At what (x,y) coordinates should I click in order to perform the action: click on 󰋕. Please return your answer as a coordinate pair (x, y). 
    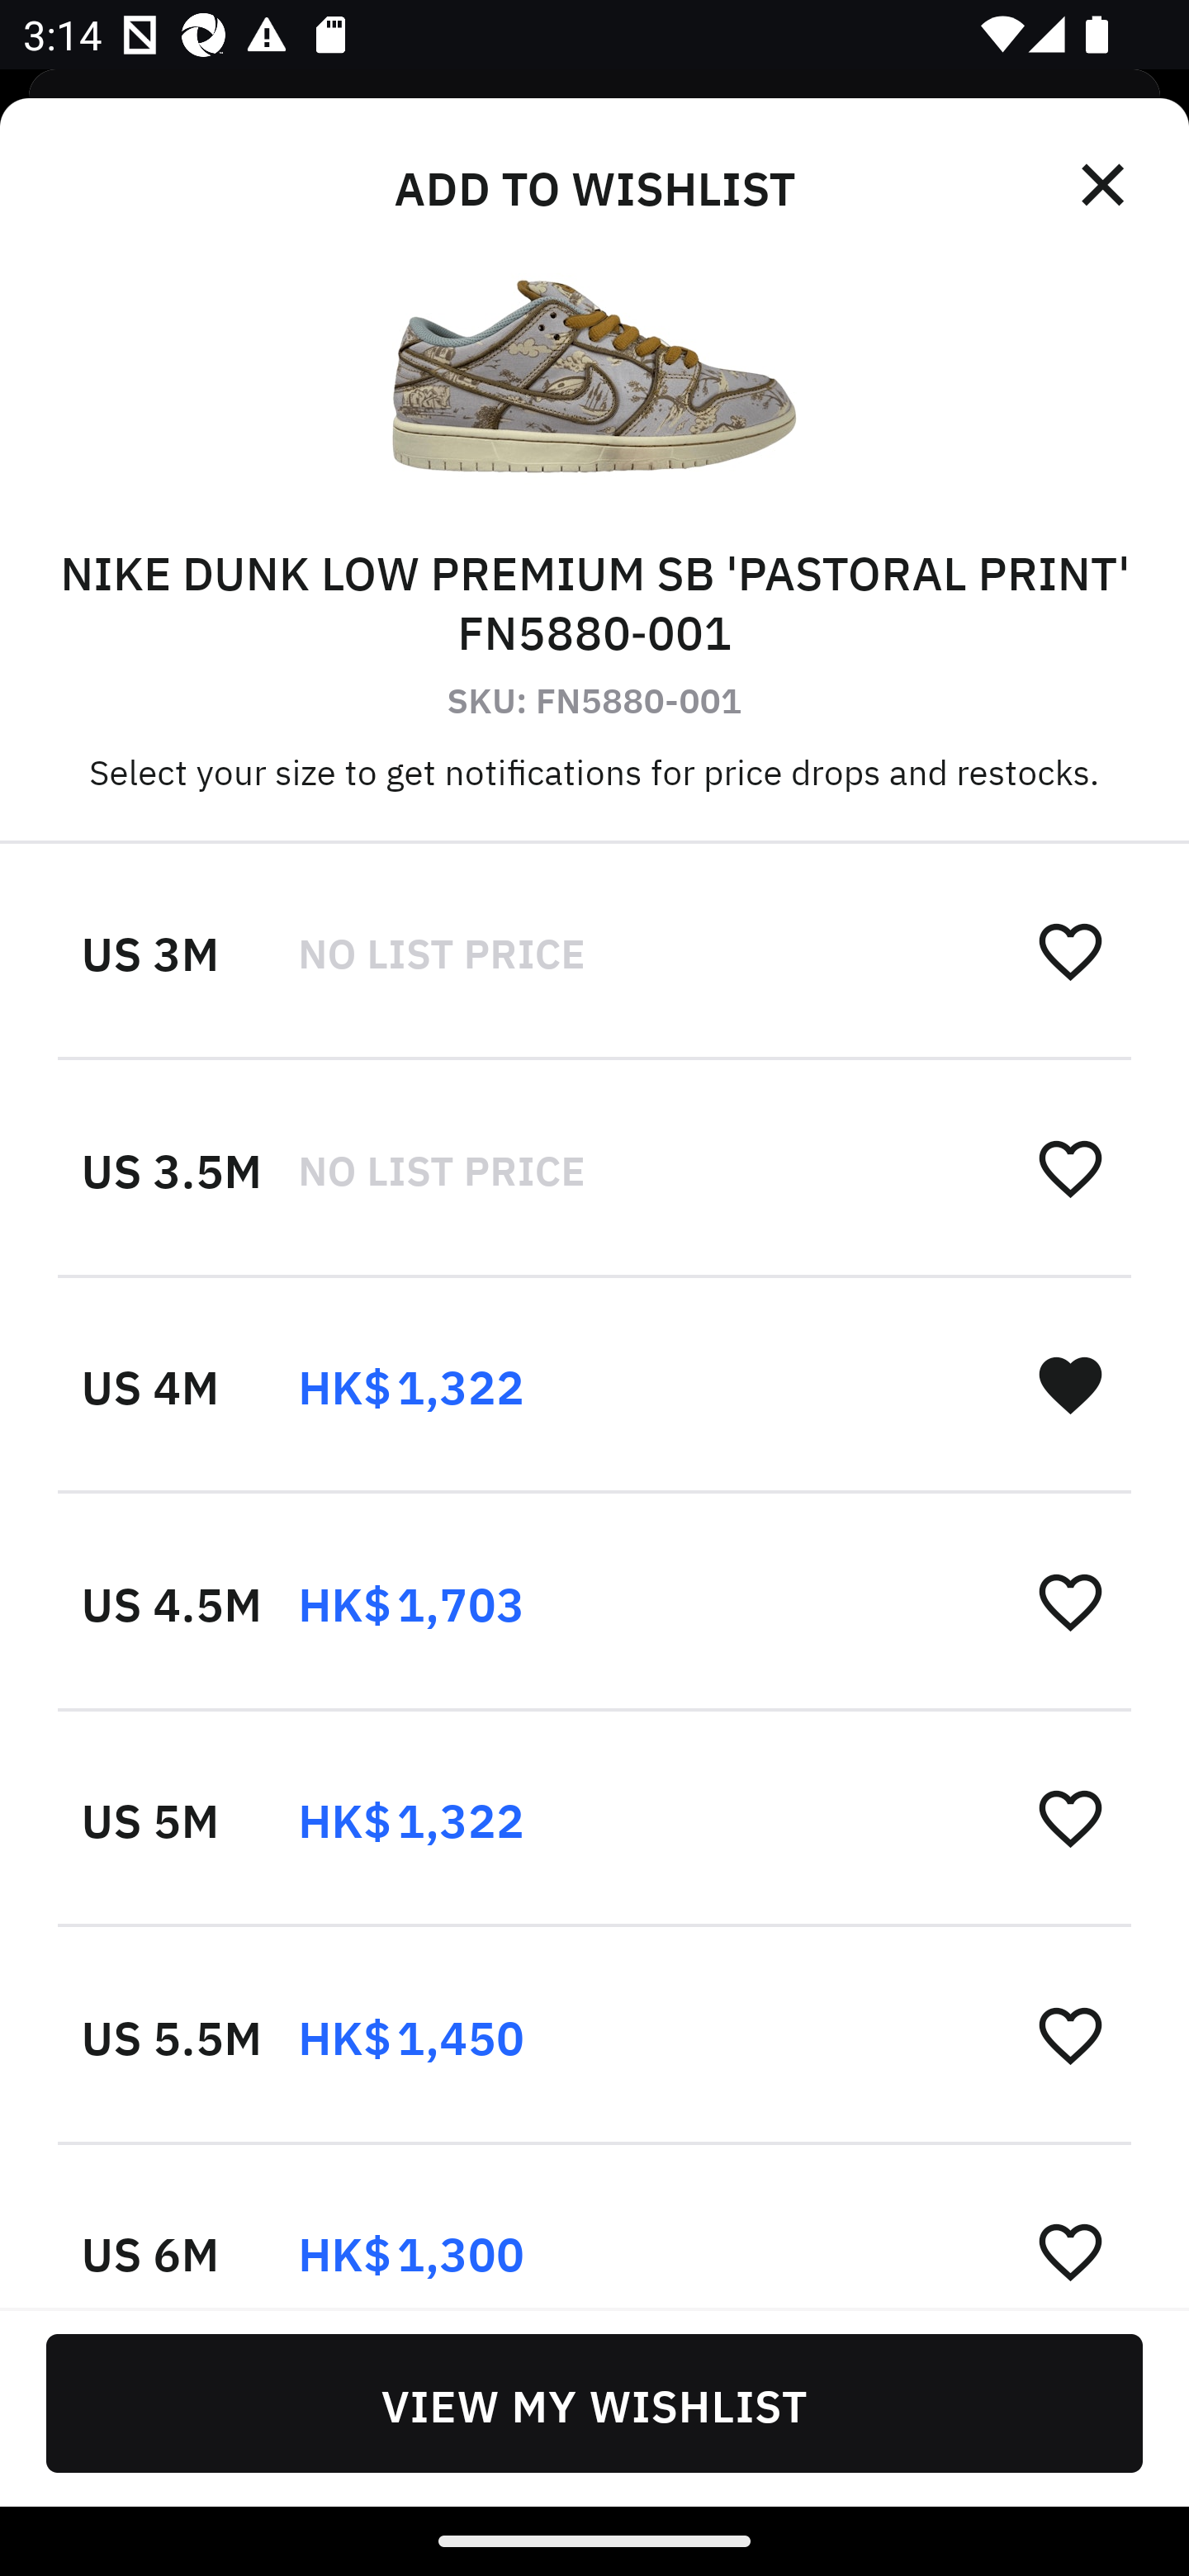
    Looking at the image, I should click on (1070, 1816).